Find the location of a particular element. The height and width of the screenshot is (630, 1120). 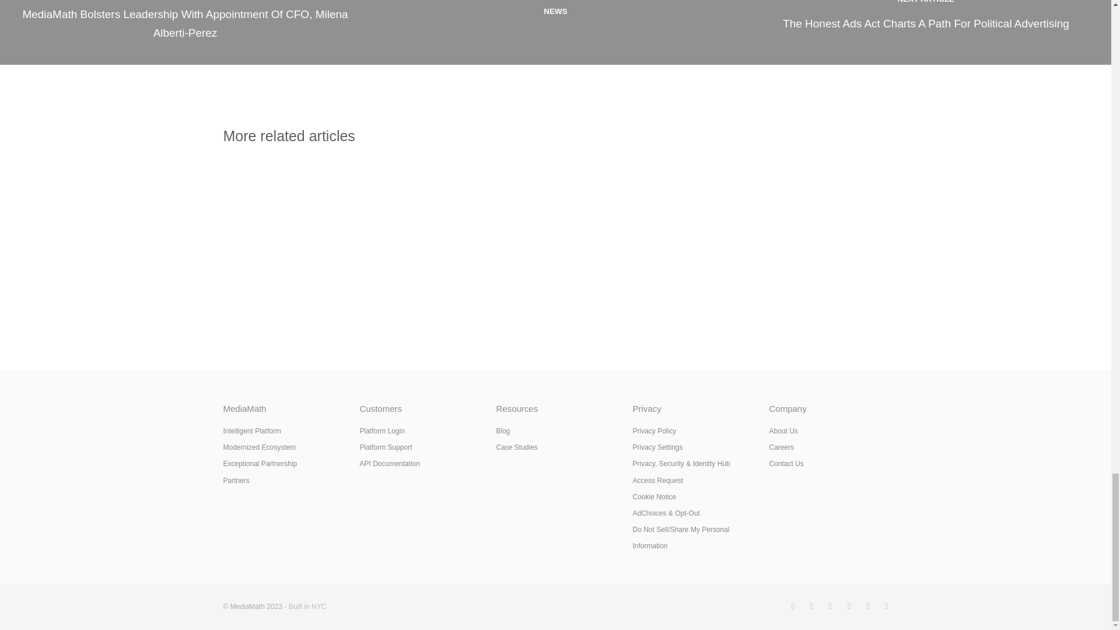

NEWS is located at coordinates (555, 33).